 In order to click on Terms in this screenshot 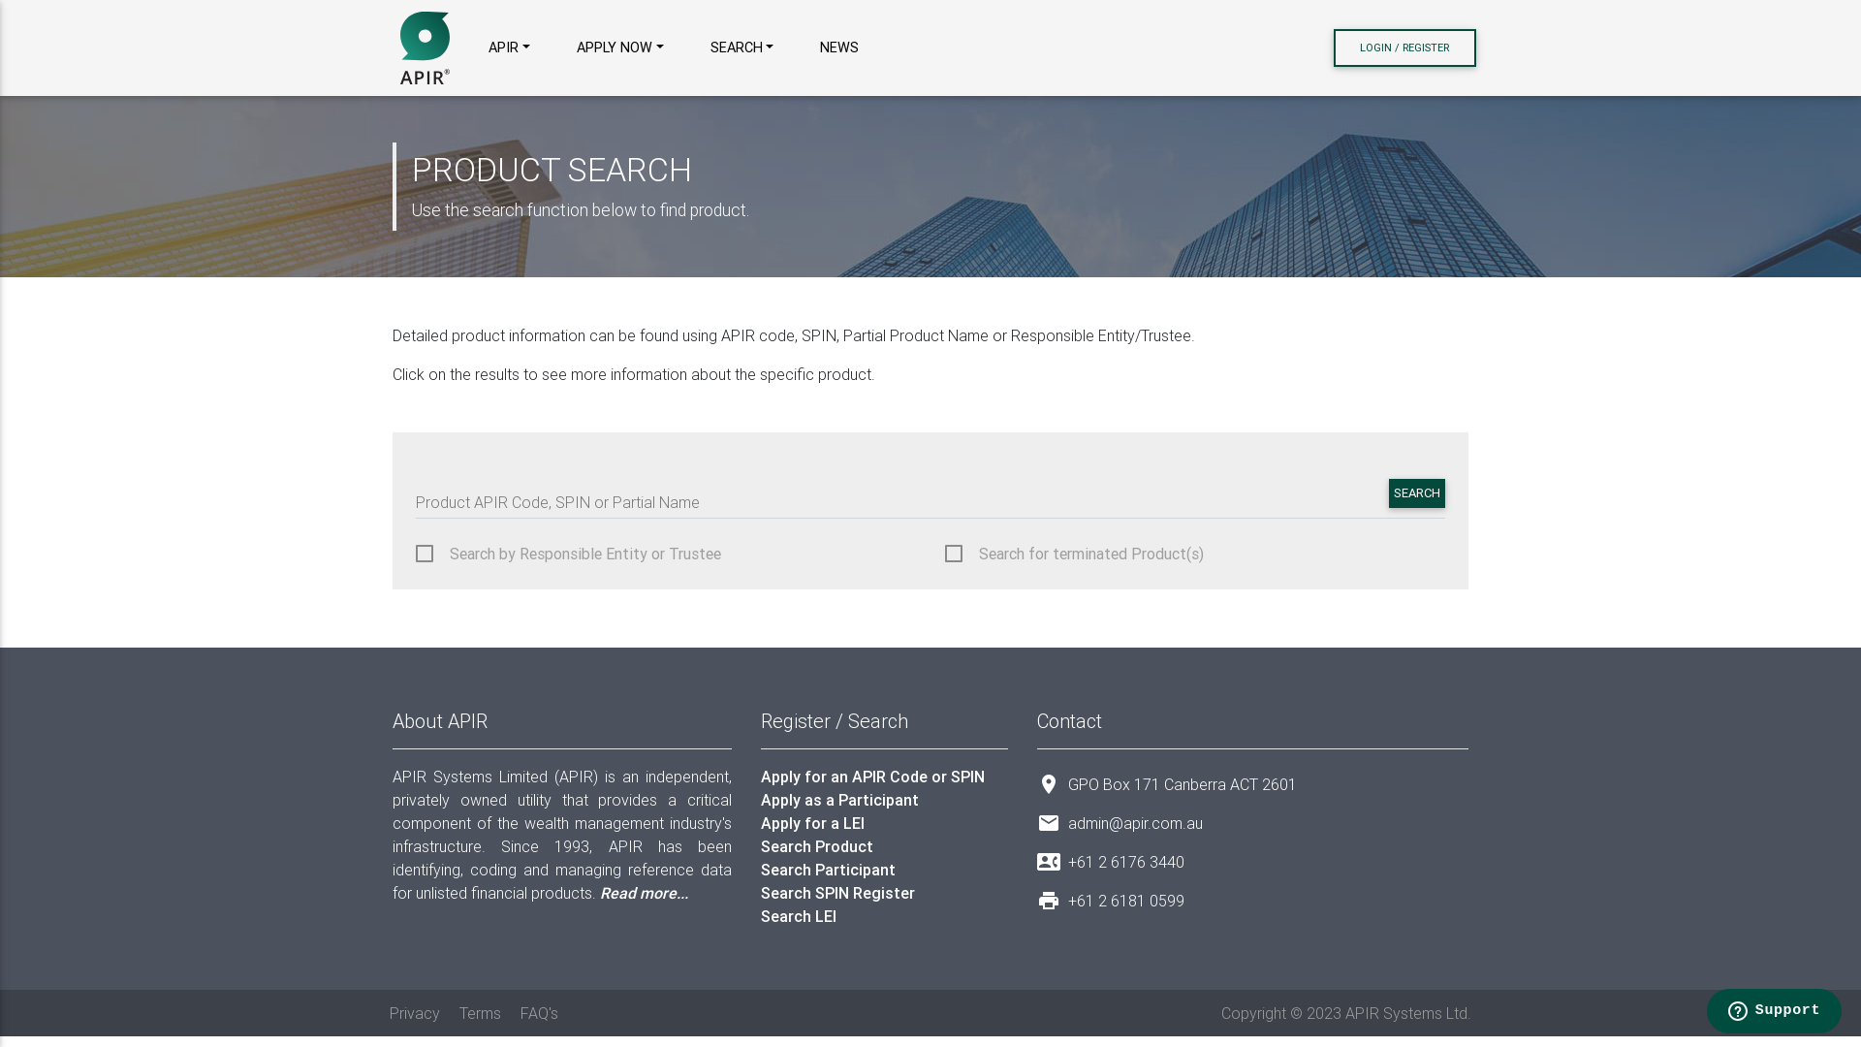, I will do `click(481, 1013)`.